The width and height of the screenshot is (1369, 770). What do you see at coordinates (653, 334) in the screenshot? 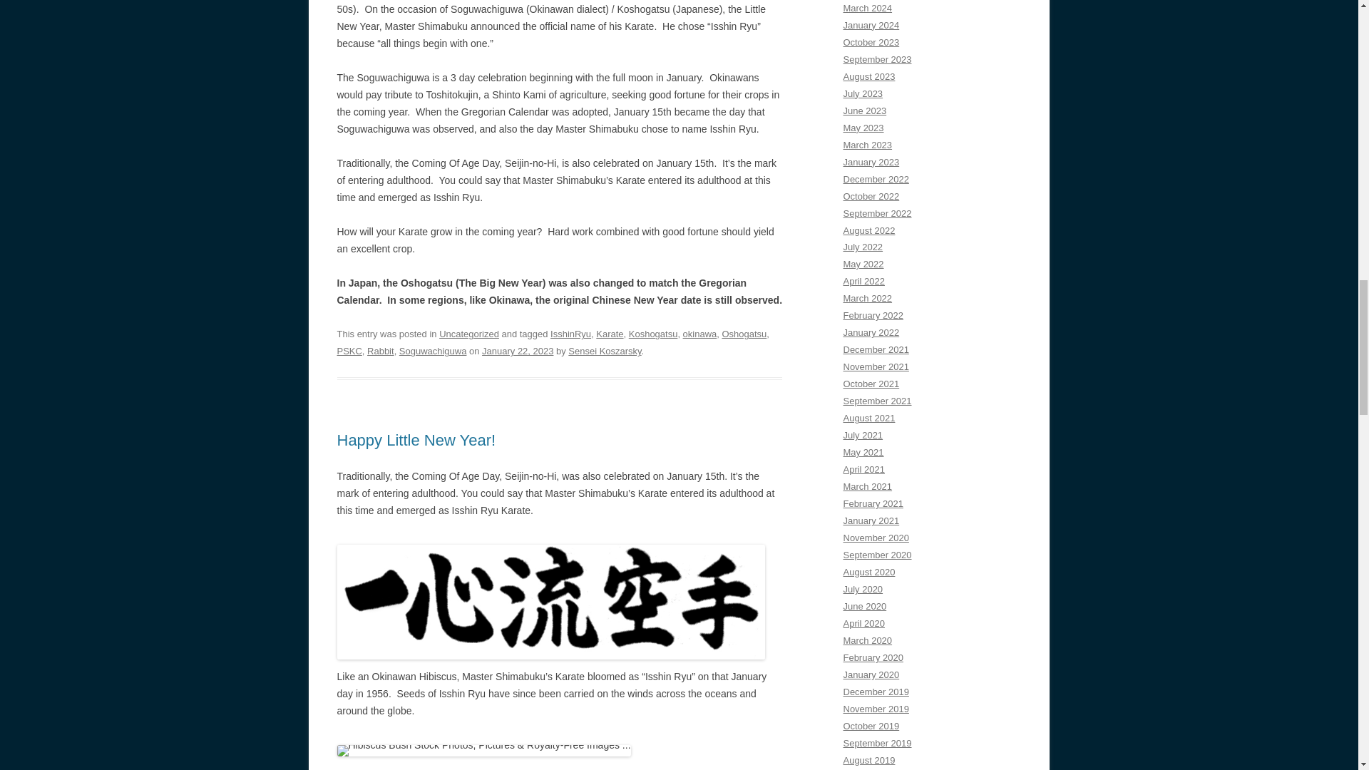
I see `Koshogatsu` at bounding box center [653, 334].